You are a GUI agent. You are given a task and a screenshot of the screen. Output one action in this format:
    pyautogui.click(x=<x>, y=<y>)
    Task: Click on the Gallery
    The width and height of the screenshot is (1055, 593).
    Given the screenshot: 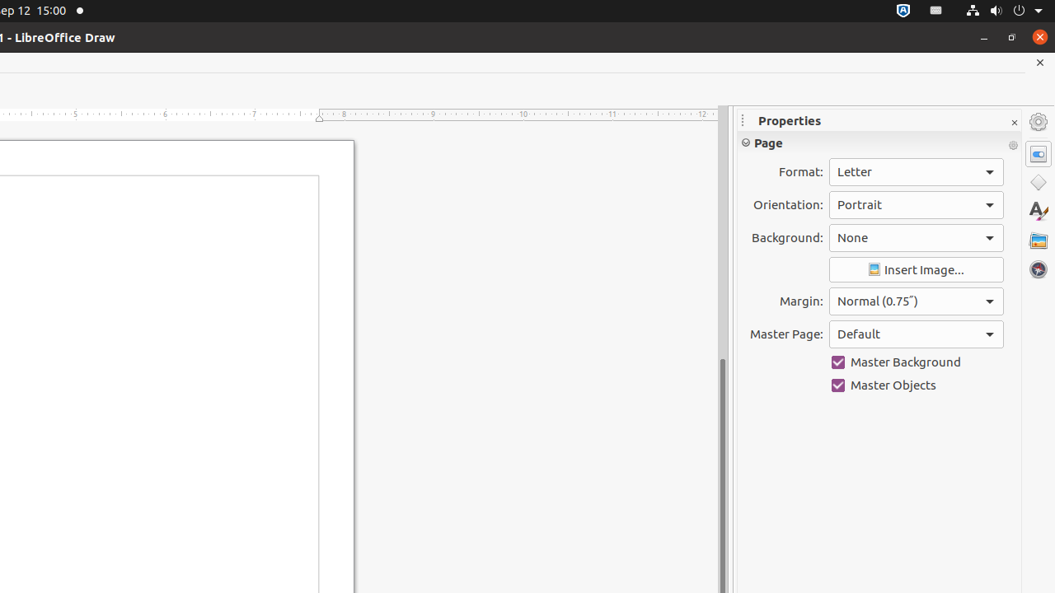 What is the action you would take?
    pyautogui.click(x=1039, y=240)
    